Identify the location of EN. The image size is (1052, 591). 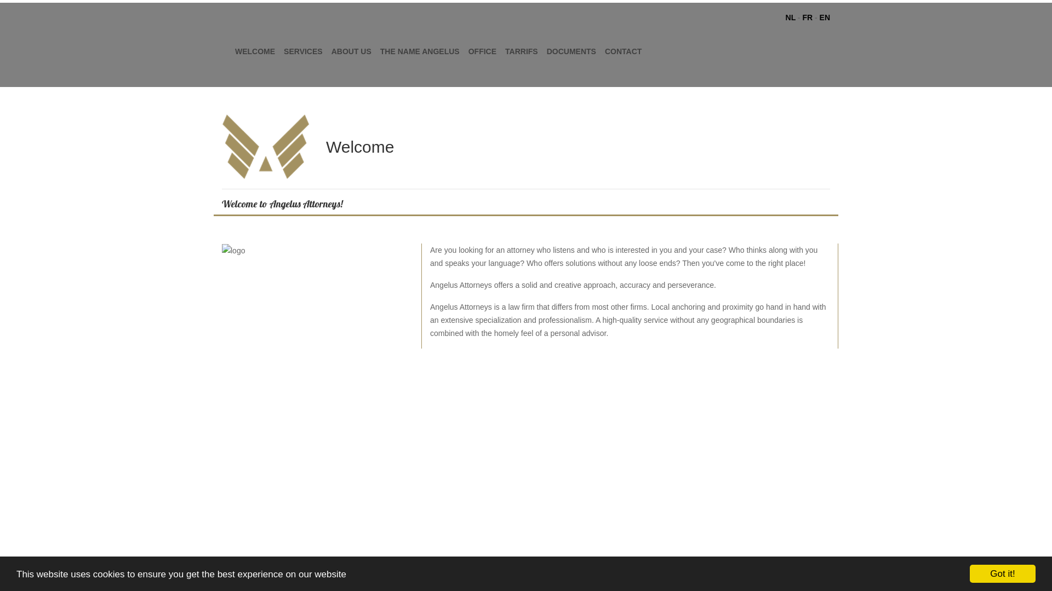
(825, 18).